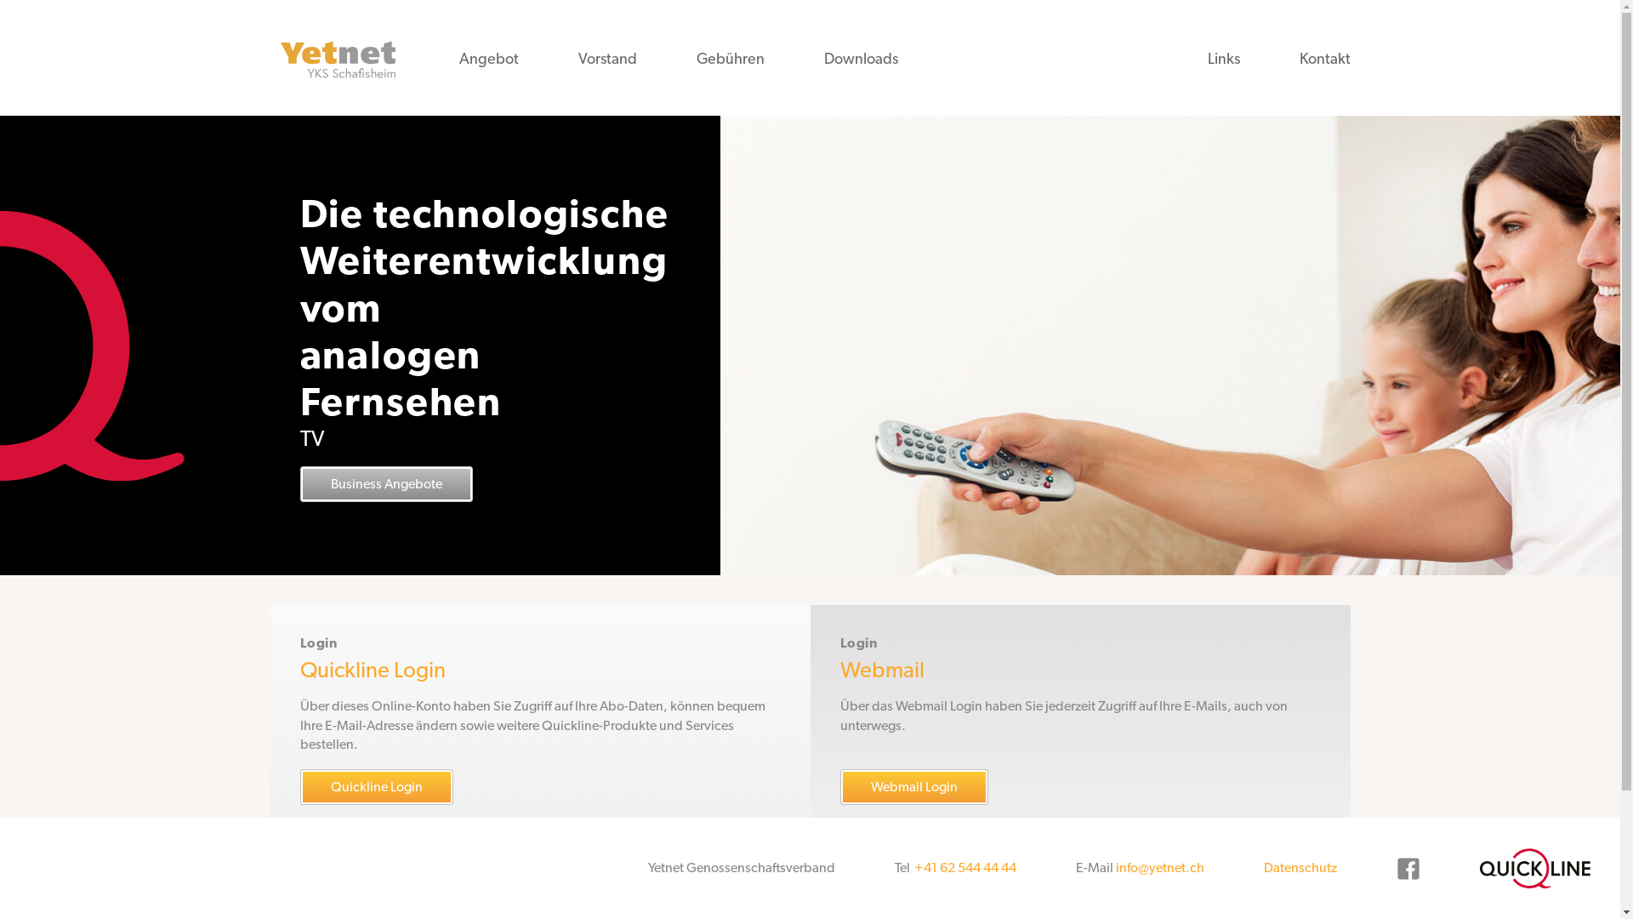 The image size is (1633, 919). I want to click on Vorstand, so click(607, 58).